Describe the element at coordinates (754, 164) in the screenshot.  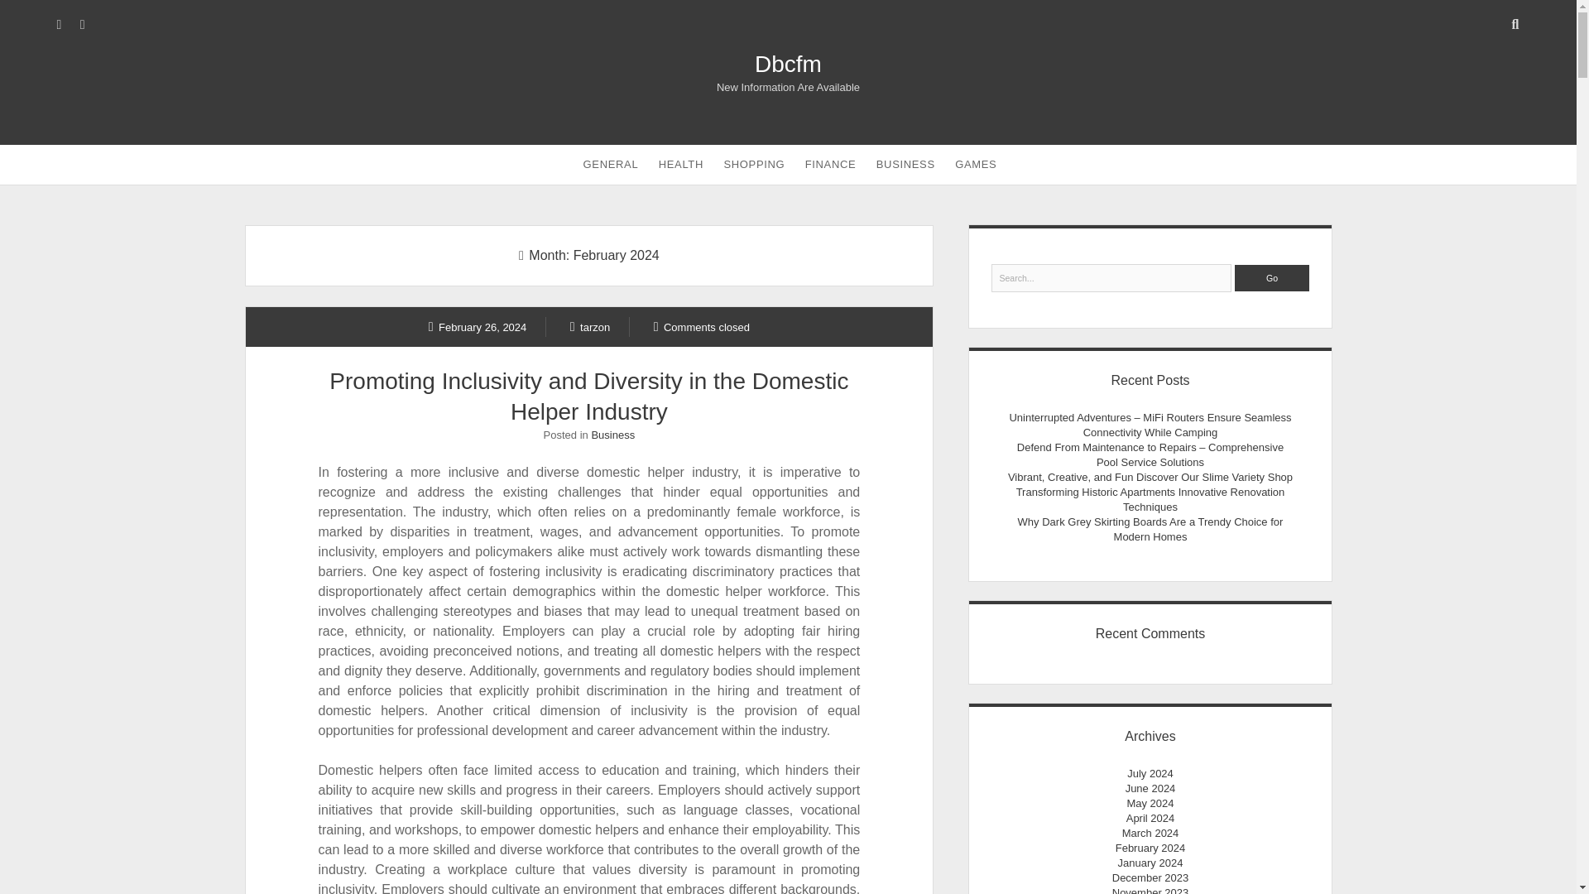
I see `SHOPPING` at that location.